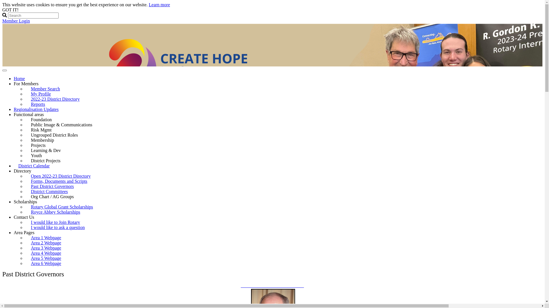  I want to click on Area 6 Webpage, so click(46, 264).